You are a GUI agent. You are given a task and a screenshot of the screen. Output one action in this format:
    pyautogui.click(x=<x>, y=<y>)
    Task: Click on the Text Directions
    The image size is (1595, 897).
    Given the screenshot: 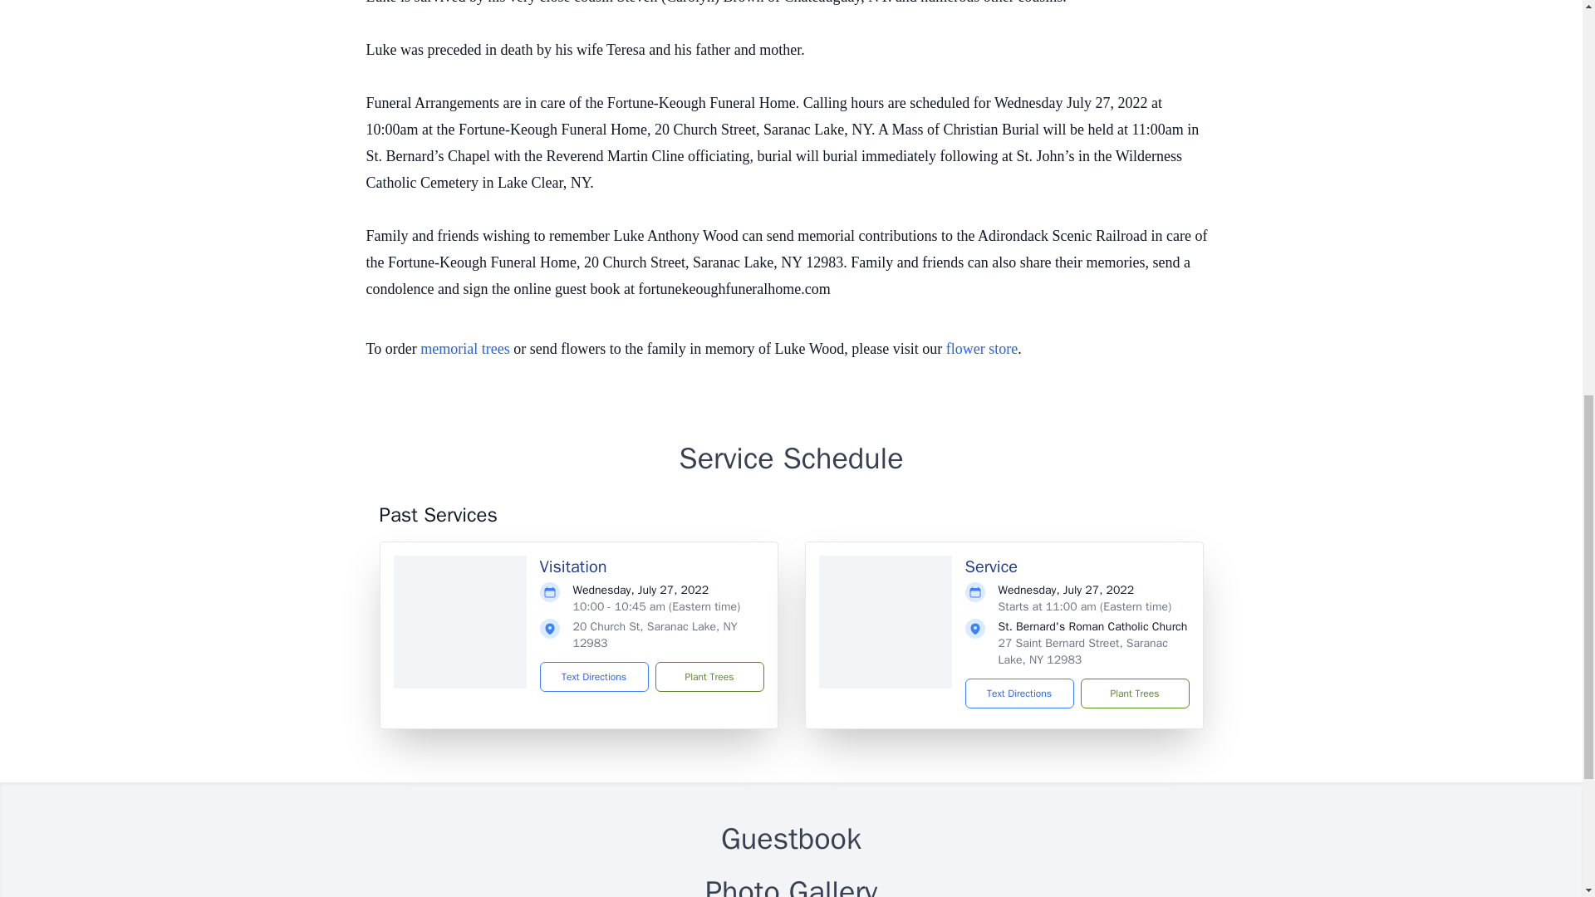 What is the action you would take?
    pyautogui.click(x=1018, y=693)
    